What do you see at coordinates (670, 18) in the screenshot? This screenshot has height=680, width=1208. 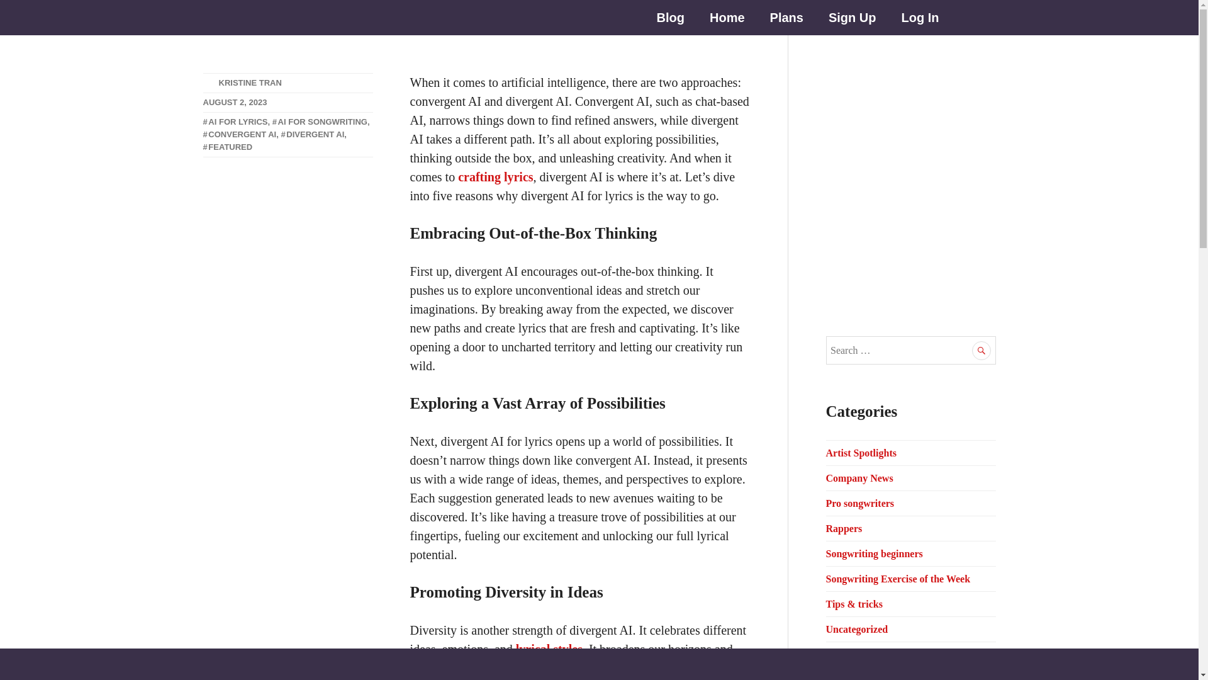 I see `Blog` at bounding box center [670, 18].